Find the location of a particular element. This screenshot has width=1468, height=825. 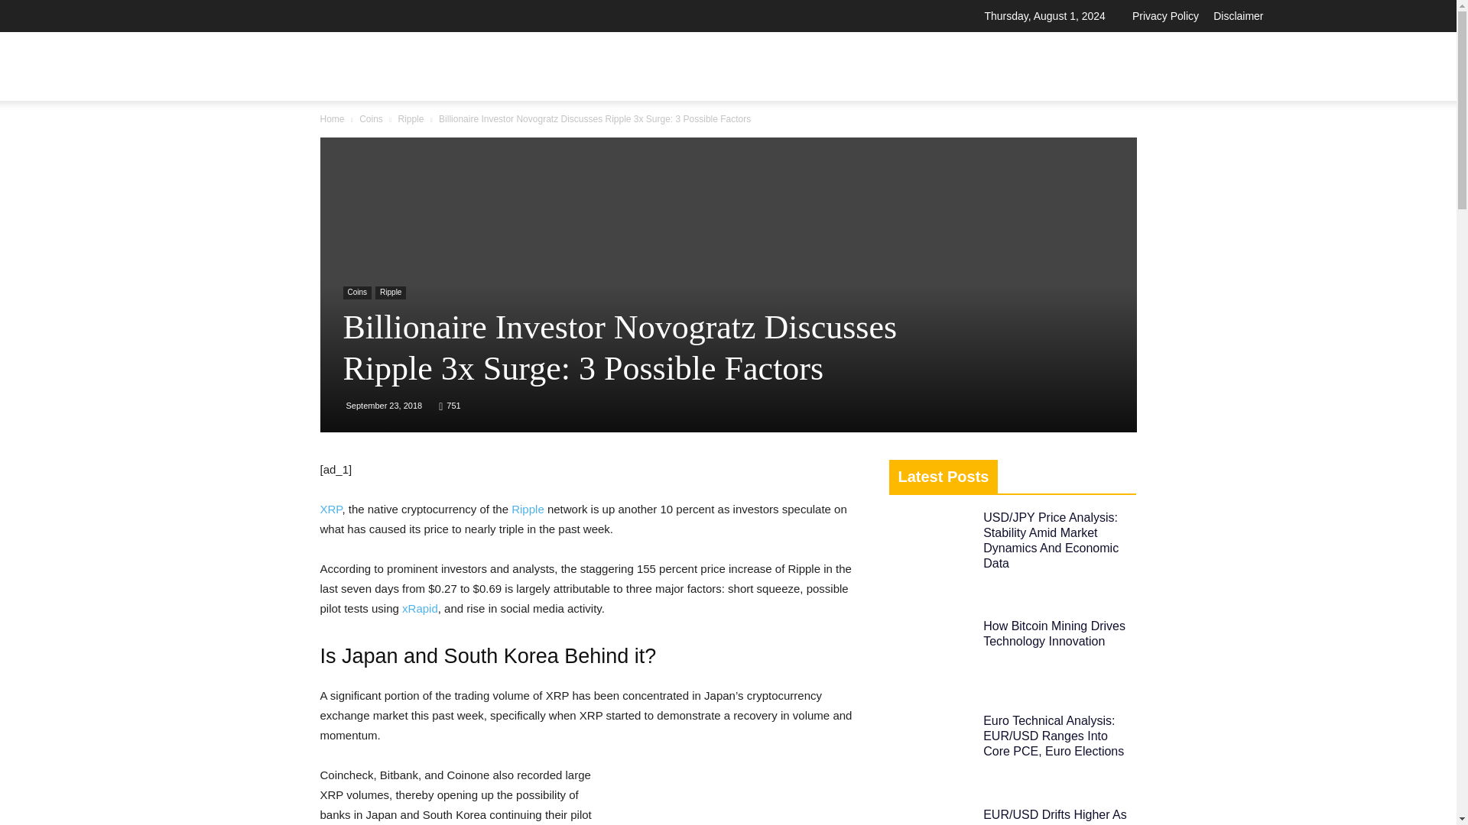

Broker Review is located at coordinates (804, 63).